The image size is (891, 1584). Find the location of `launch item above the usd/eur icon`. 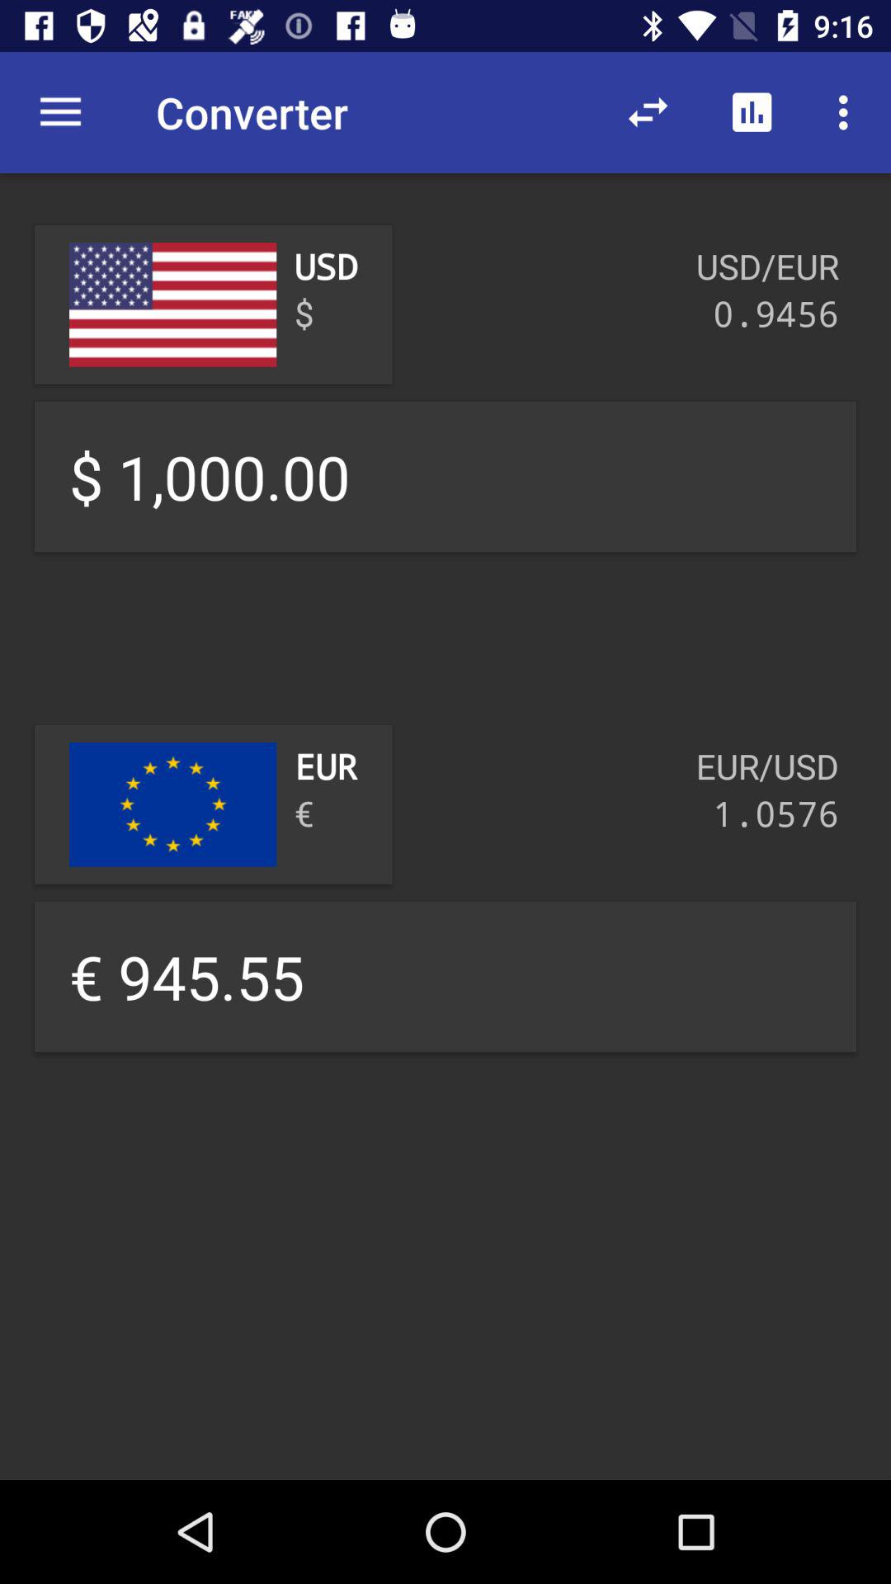

launch item above the usd/eur icon is located at coordinates (752, 112).